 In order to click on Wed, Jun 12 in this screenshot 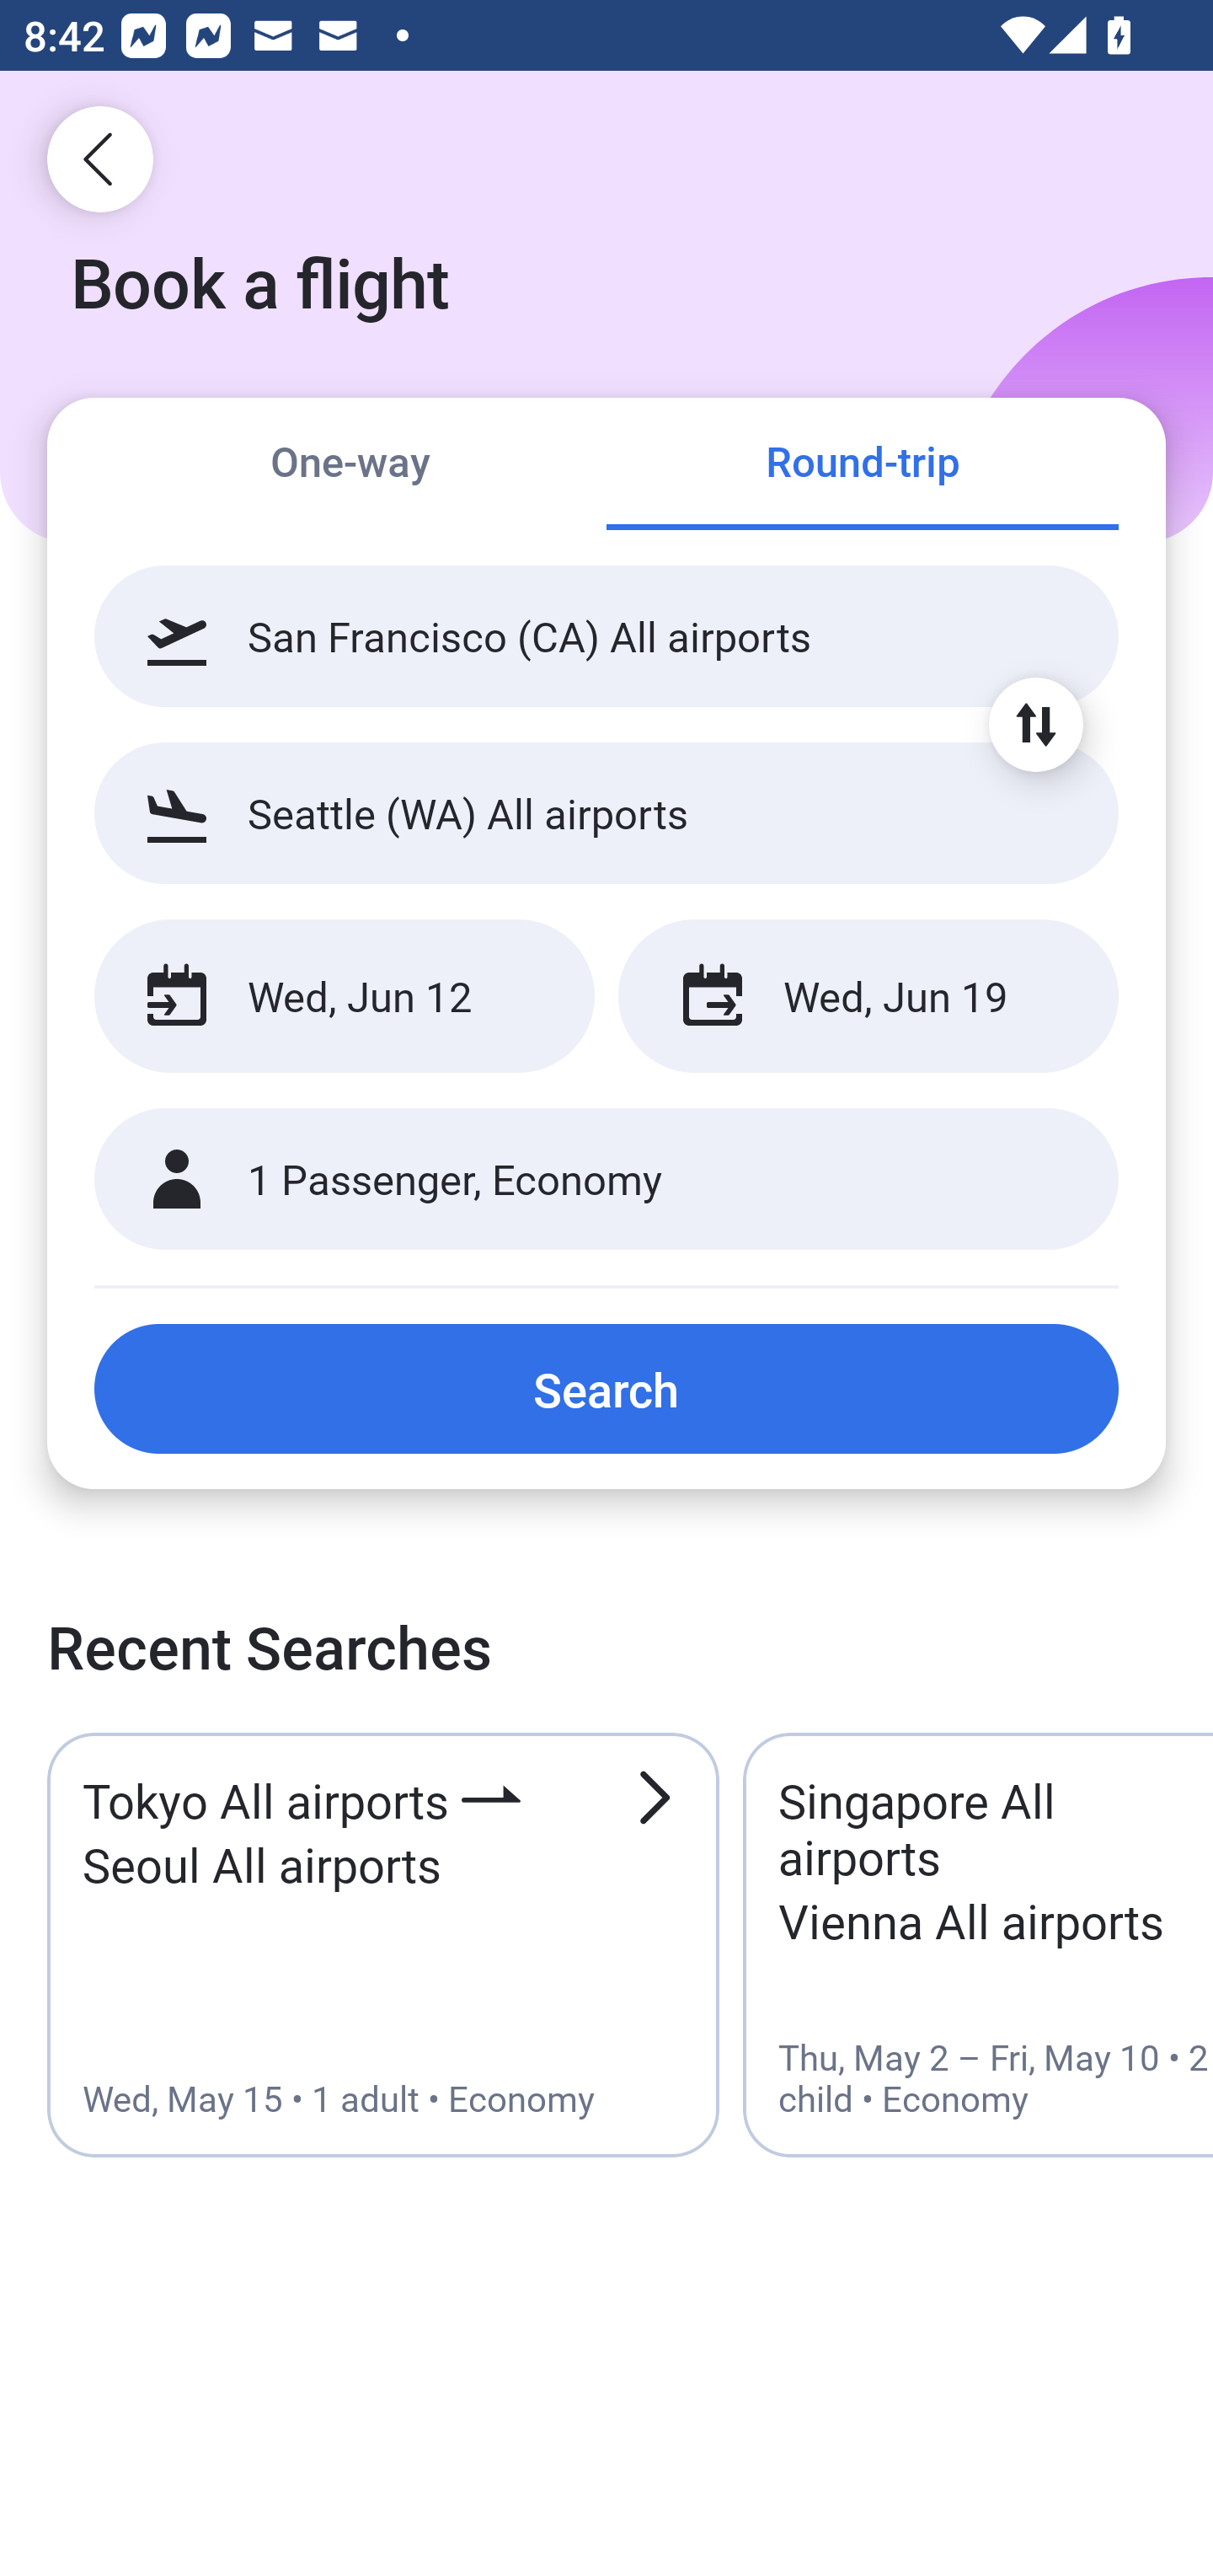, I will do `click(344, 996)`.